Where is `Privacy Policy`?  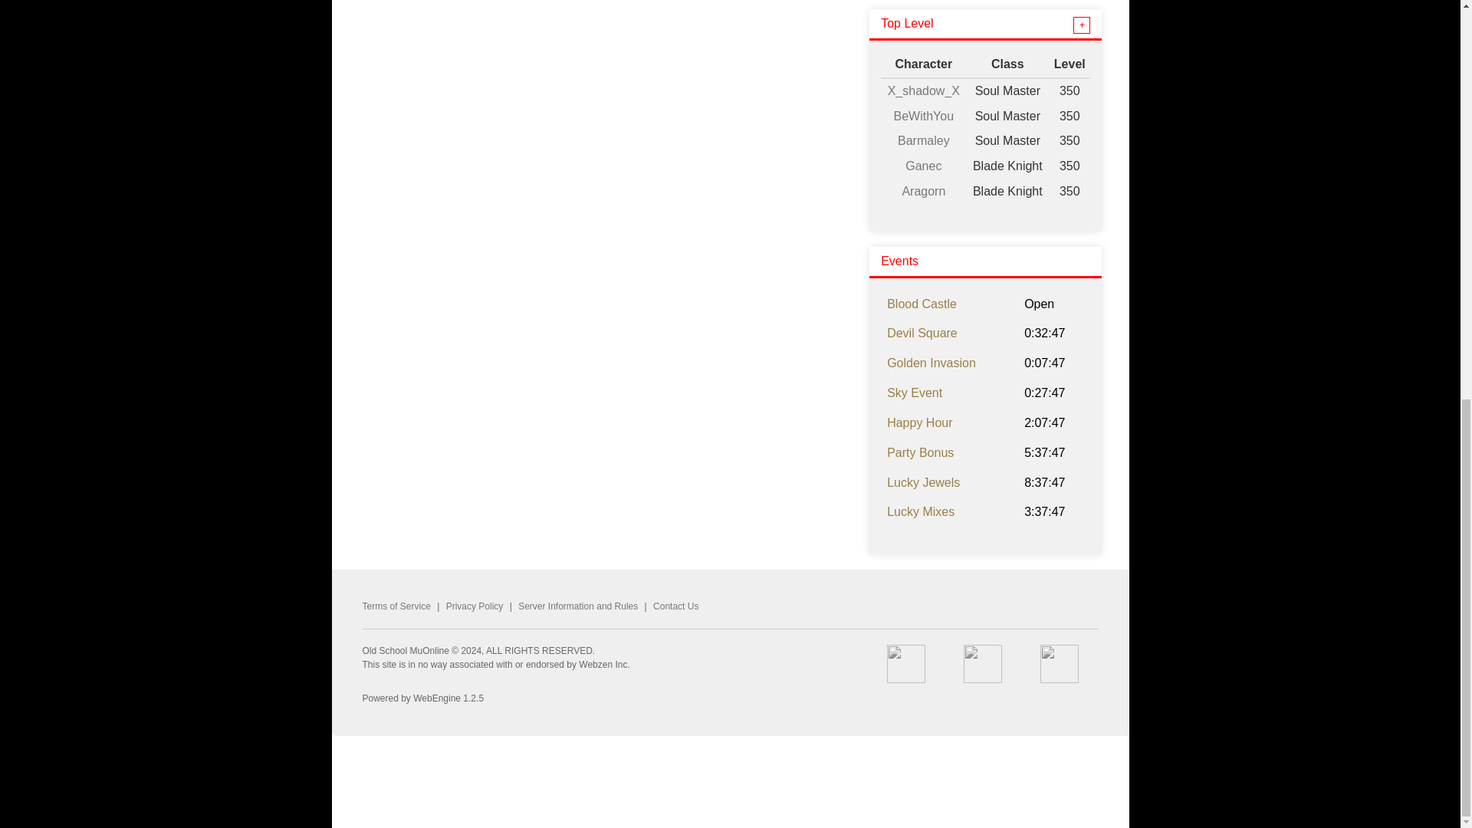
Privacy Policy is located at coordinates (474, 606).